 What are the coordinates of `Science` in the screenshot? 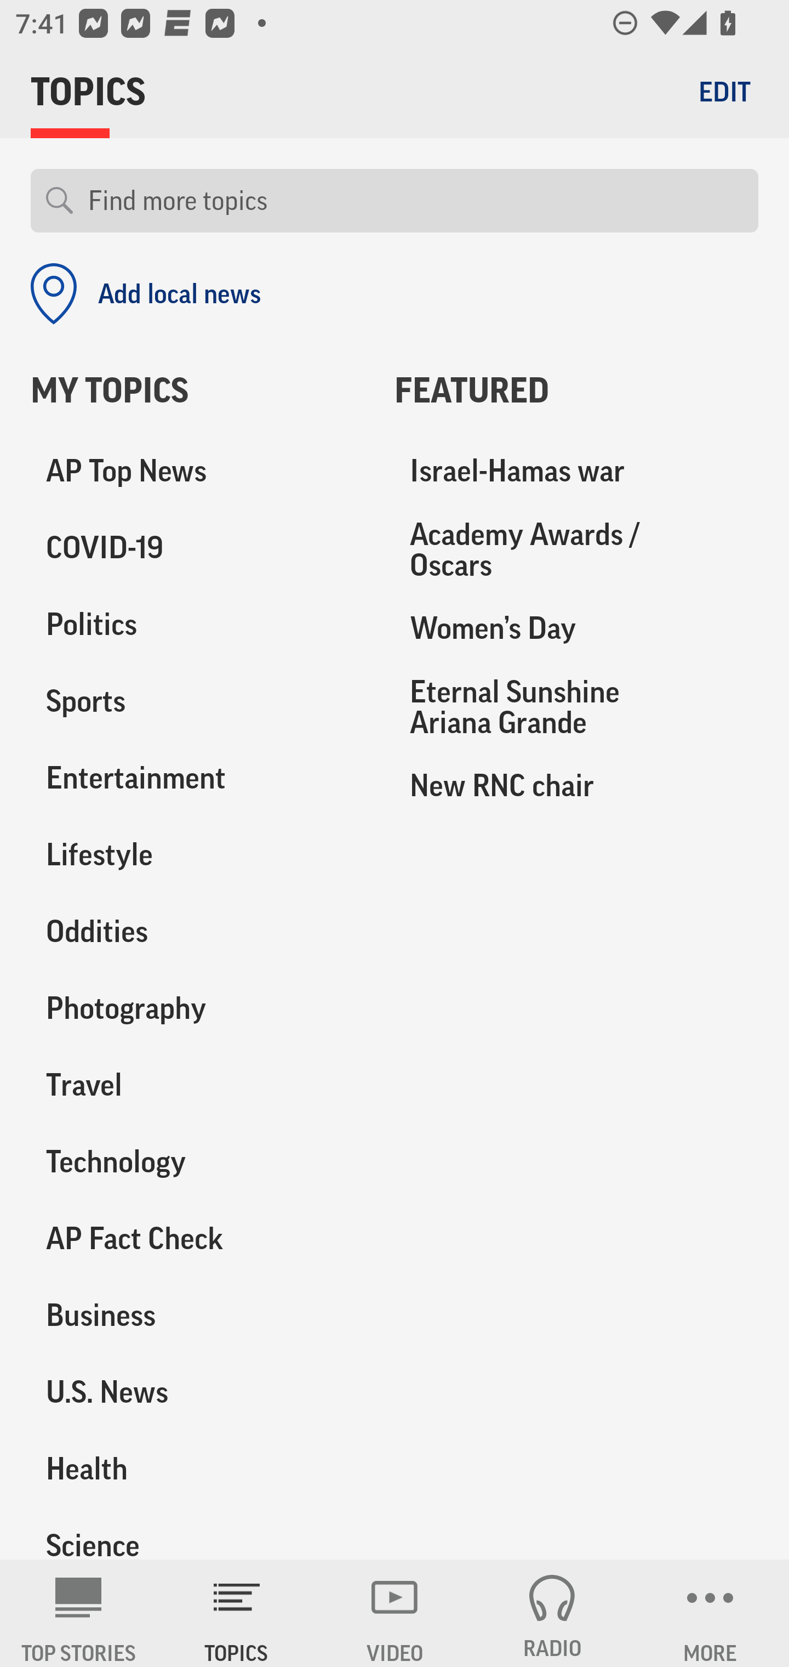 It's located at (197, 1533).